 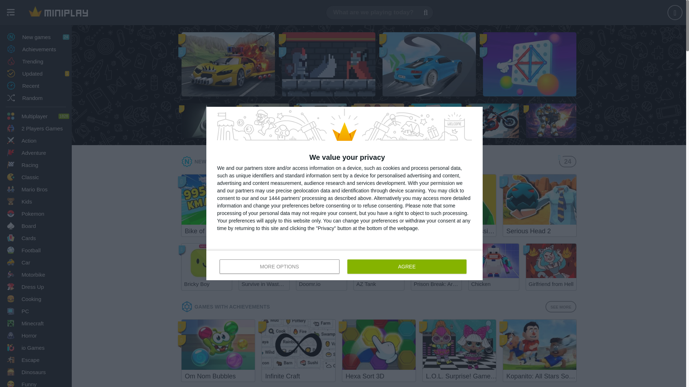 What do you see at coordinates (36, 287) in the screenshot?
I see `Funny` at bounding box center [36, 287].